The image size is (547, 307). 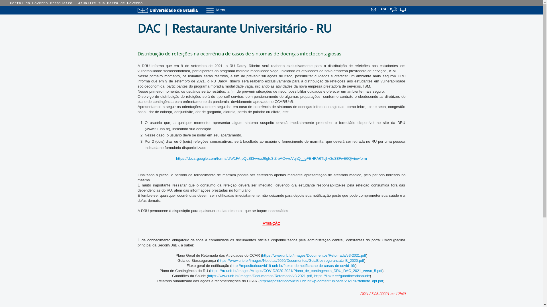 I want to click on https://www.unb.br/images/Documentos/Retomada/v3-2021.pdf, so click(x=314, y=256).